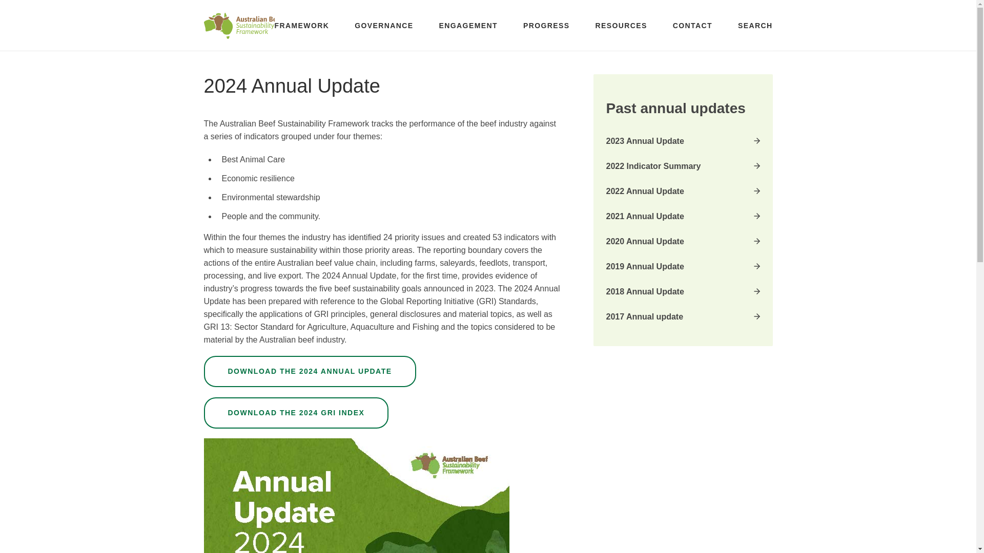 This screenshot has width=984, height=553. I want to click on Value-chain engagement, so click(241, 55).